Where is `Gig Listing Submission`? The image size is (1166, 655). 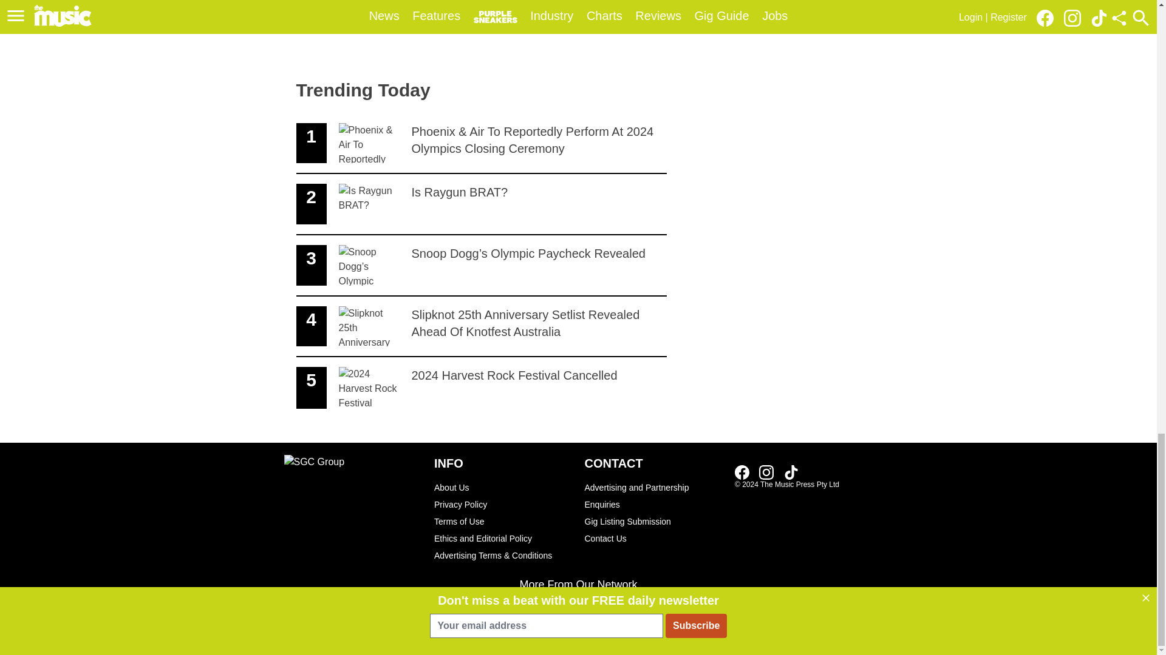
Gig Listing Submission is located at coordinates (653, 495).